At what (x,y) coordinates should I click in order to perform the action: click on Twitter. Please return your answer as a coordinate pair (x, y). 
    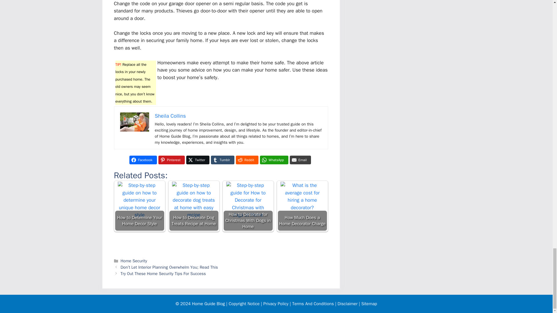
    Looking at the image, I should click on (198, 160).